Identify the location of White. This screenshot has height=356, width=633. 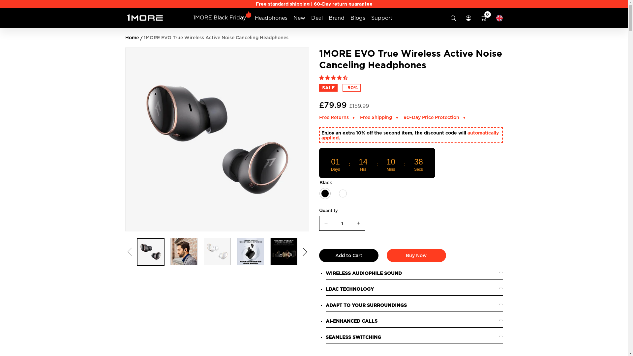
(343, 193).